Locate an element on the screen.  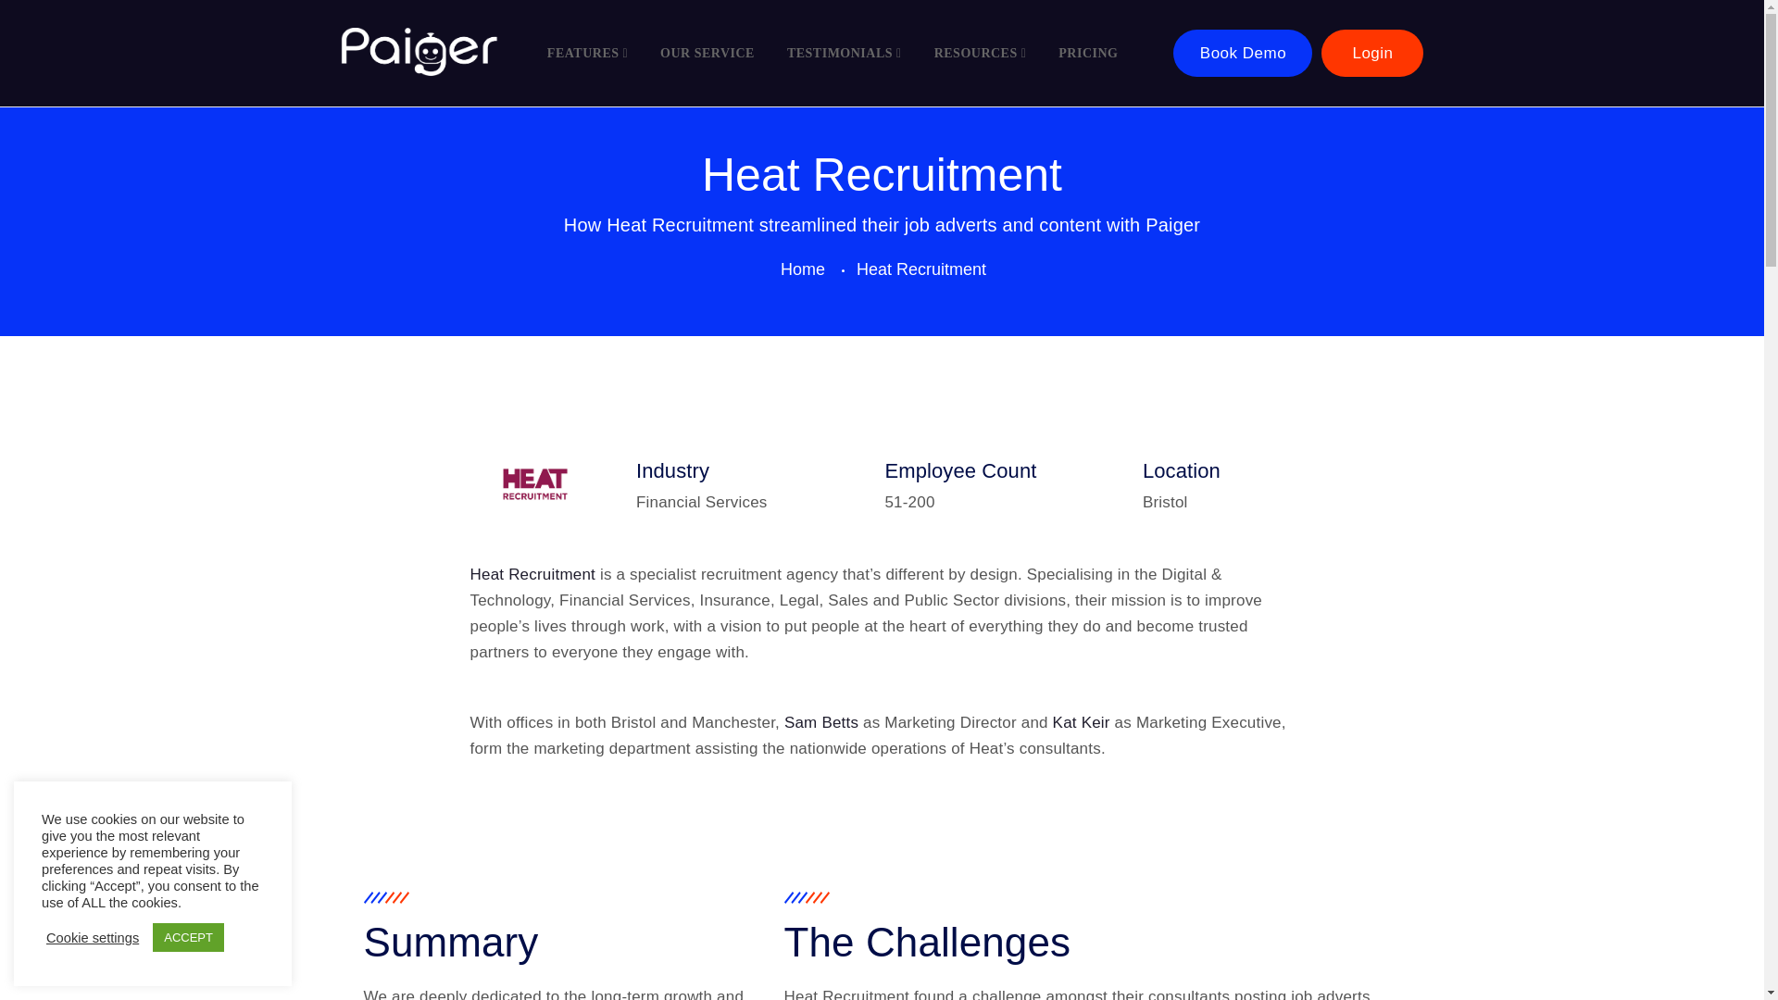
RESOURCES is located at coordinates (995, 54).